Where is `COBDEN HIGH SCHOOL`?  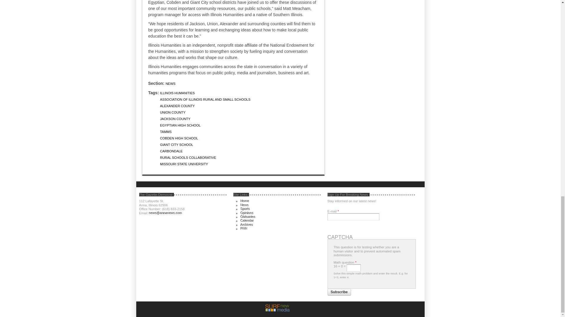
COBDEN HIGH SCHOOL is located at coordinates (179, 138).